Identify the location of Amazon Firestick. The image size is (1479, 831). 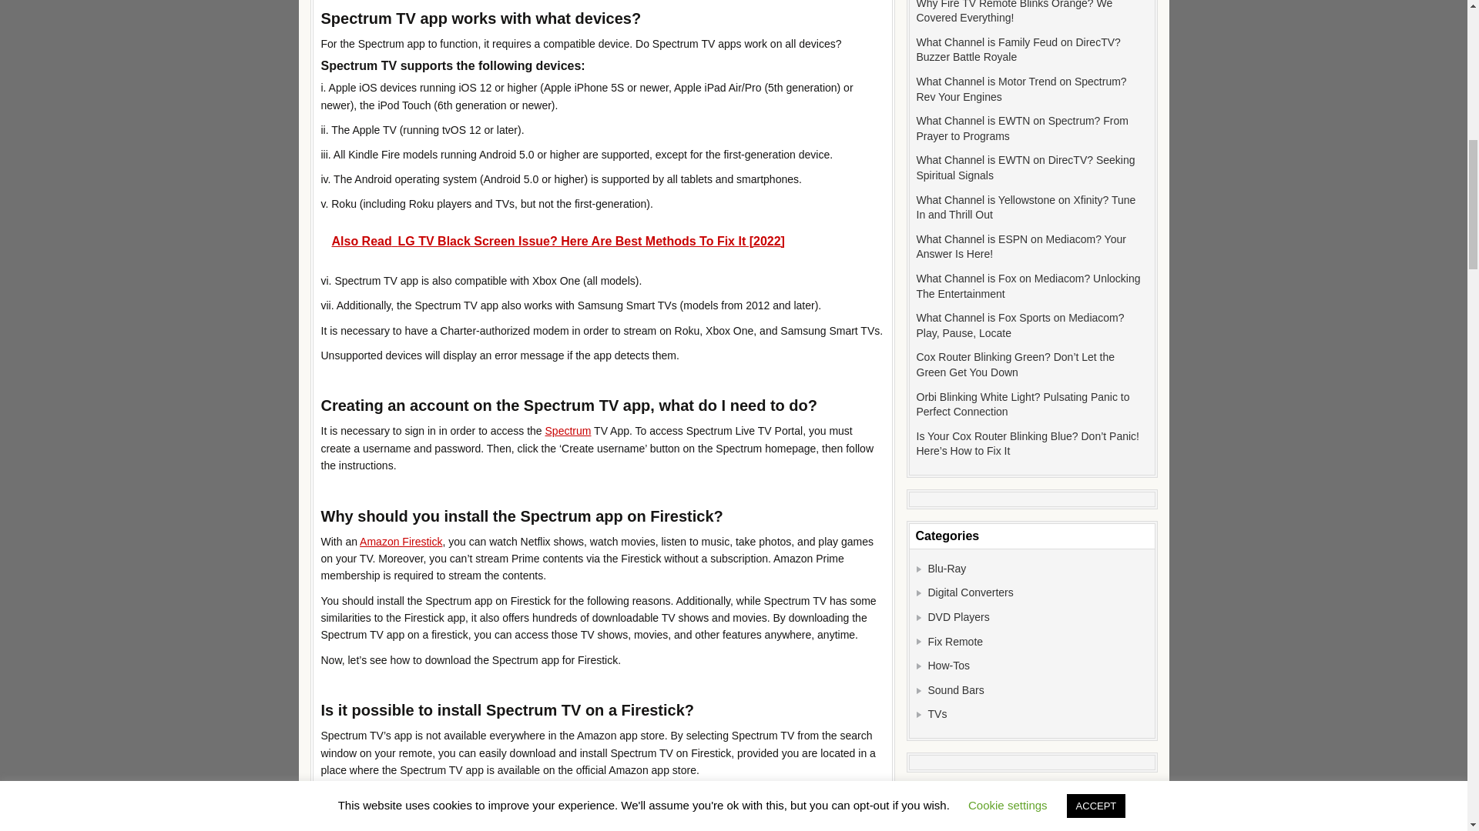
(401, 541).